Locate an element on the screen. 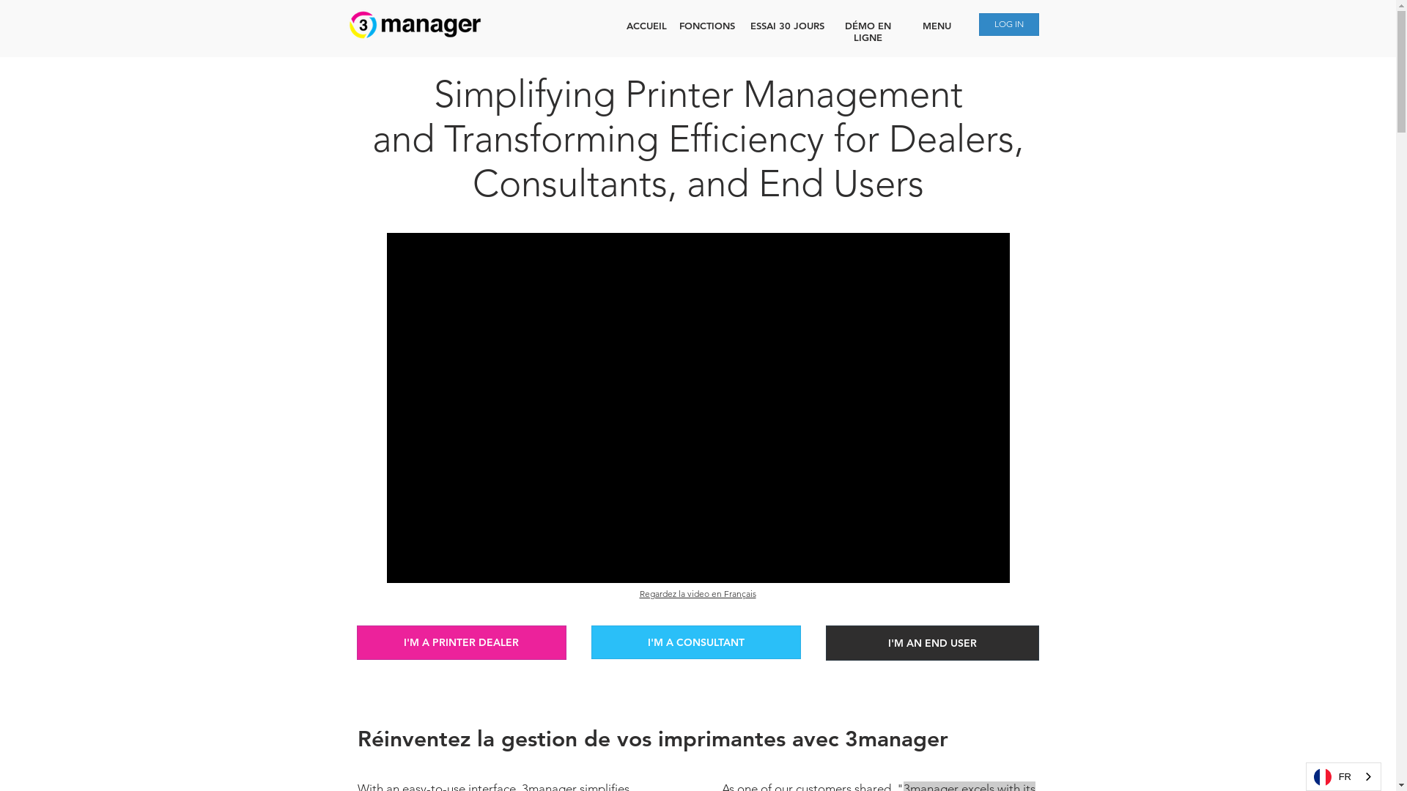 The image size is (1407, 791). ESSAI 30 JOURS is located at coordinates (787, 26).